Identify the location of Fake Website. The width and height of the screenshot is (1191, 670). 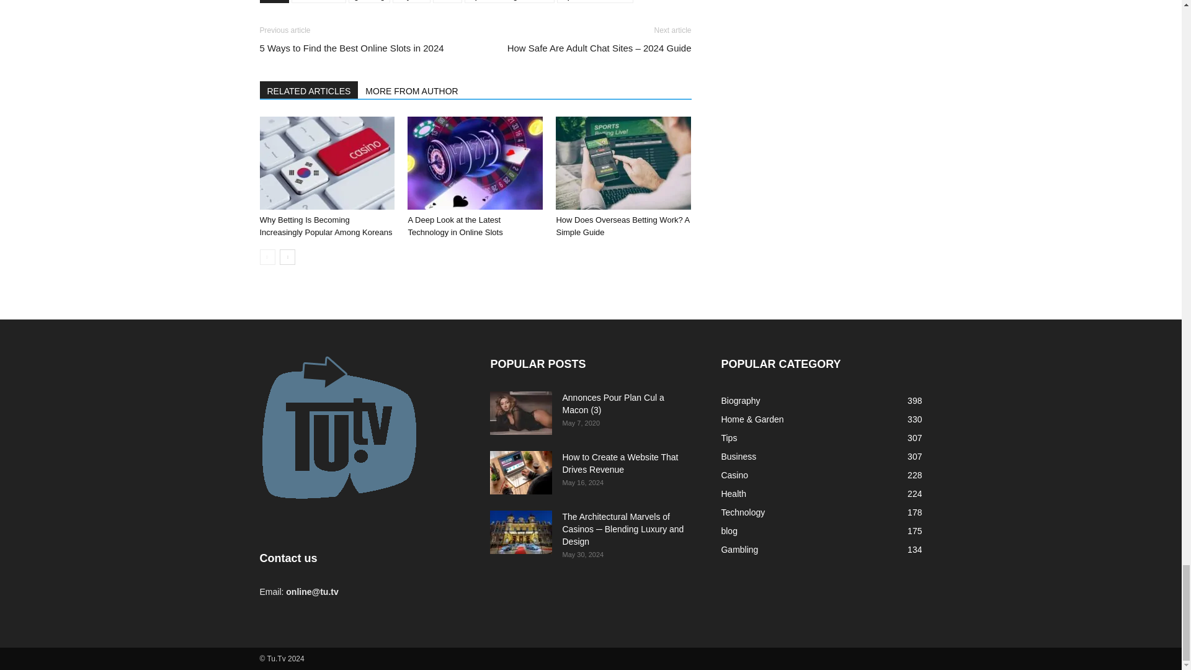
(319, 1).